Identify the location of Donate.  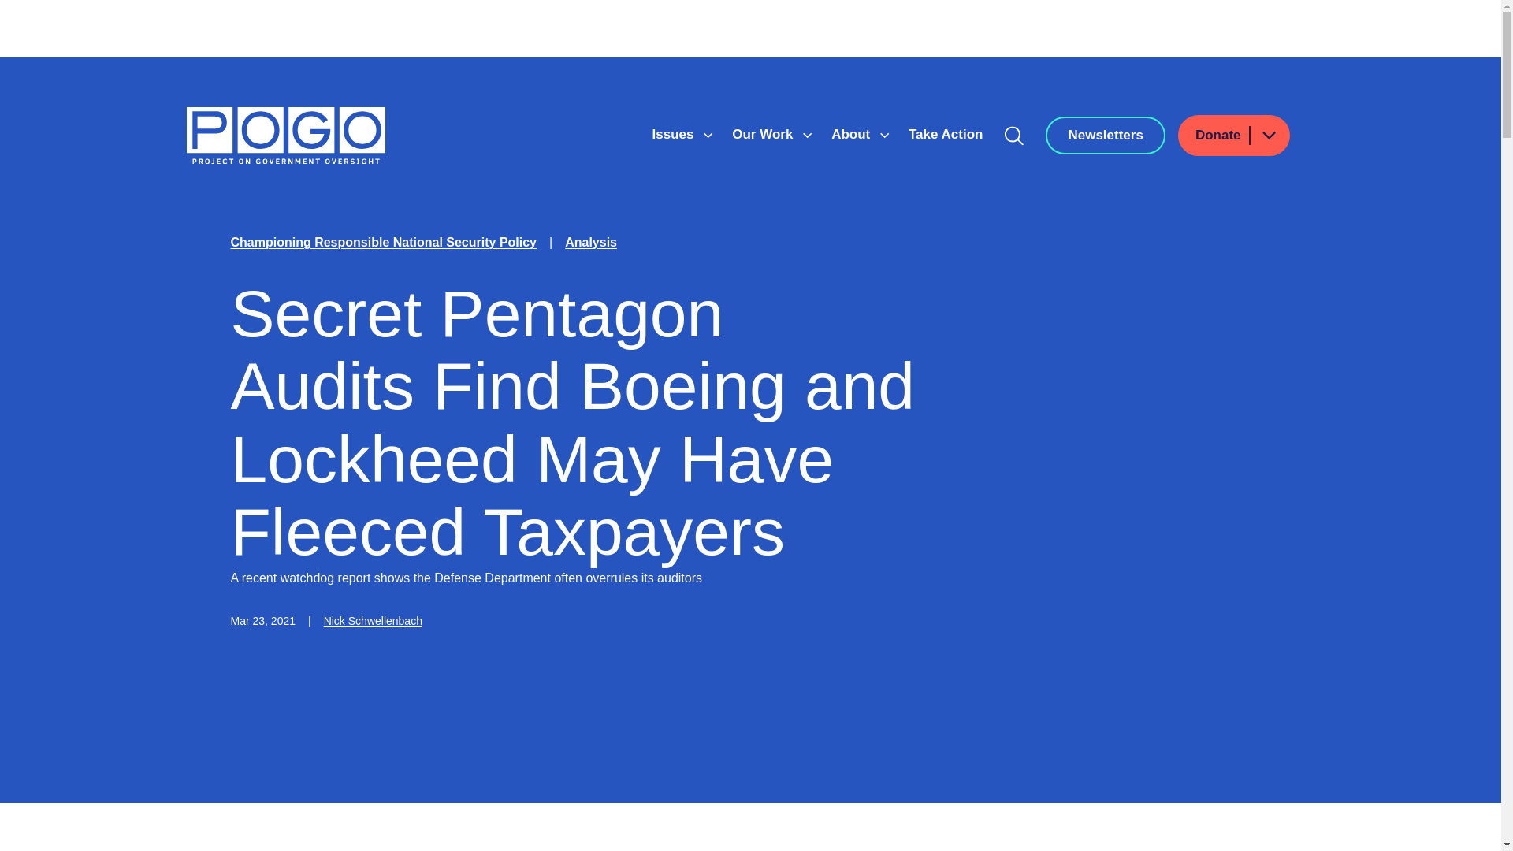
(1234, 135).